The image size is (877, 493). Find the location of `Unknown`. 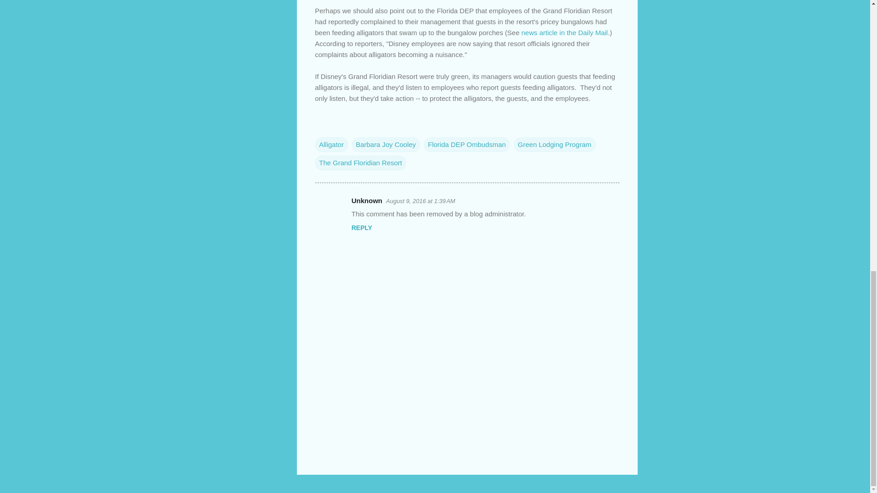

Unknown is located at coordinates (367, 200).